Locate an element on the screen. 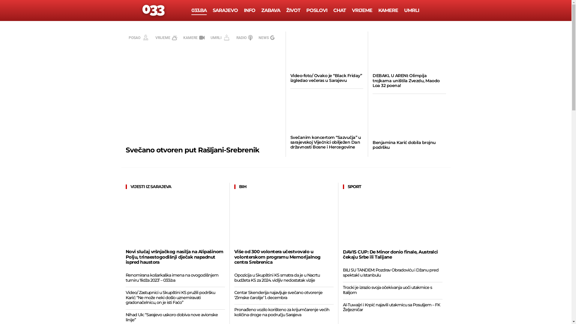 The image size is (576, 324). VIJESTI IZ SARAJEVA is located at coordinates (150, 187).